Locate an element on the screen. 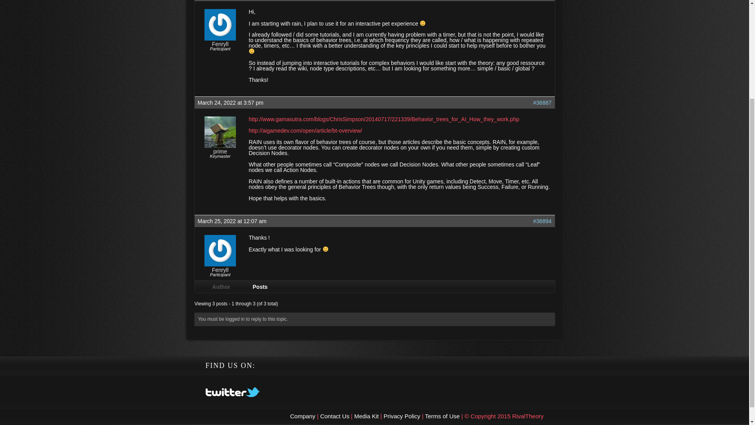 This screenshot has height=425, width=755. View Fenryll's profile is located at coordinates (220, 38).